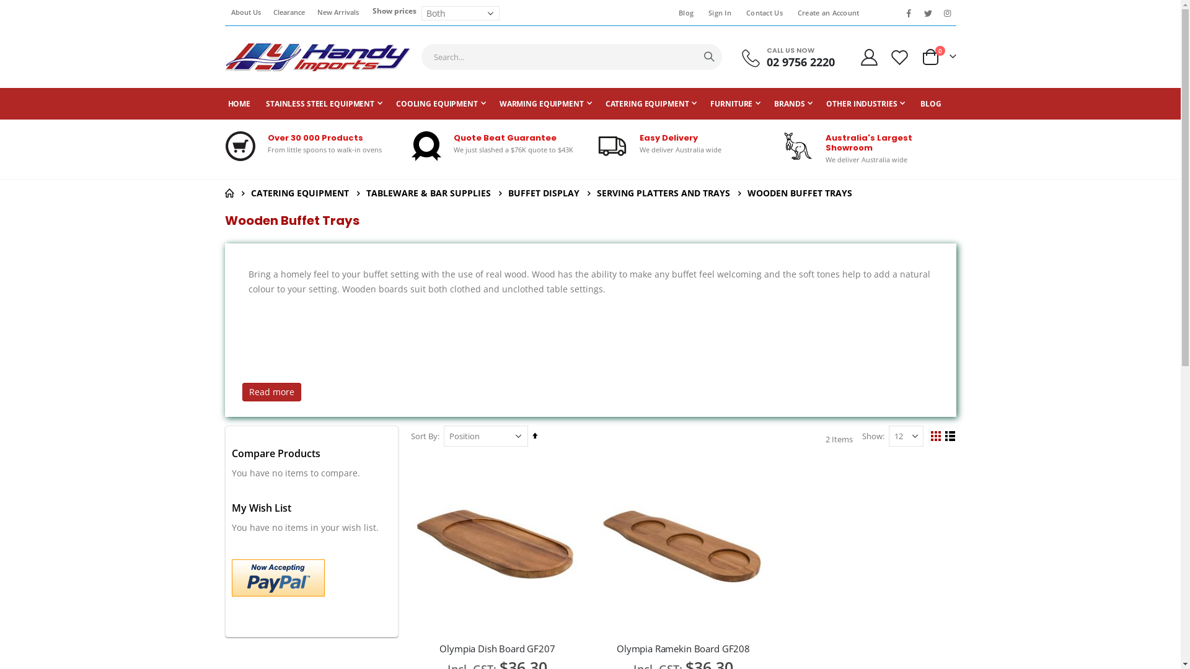  Describe the element at coordinates (271, 392) in the screenshot. I see `Read more` at that location.